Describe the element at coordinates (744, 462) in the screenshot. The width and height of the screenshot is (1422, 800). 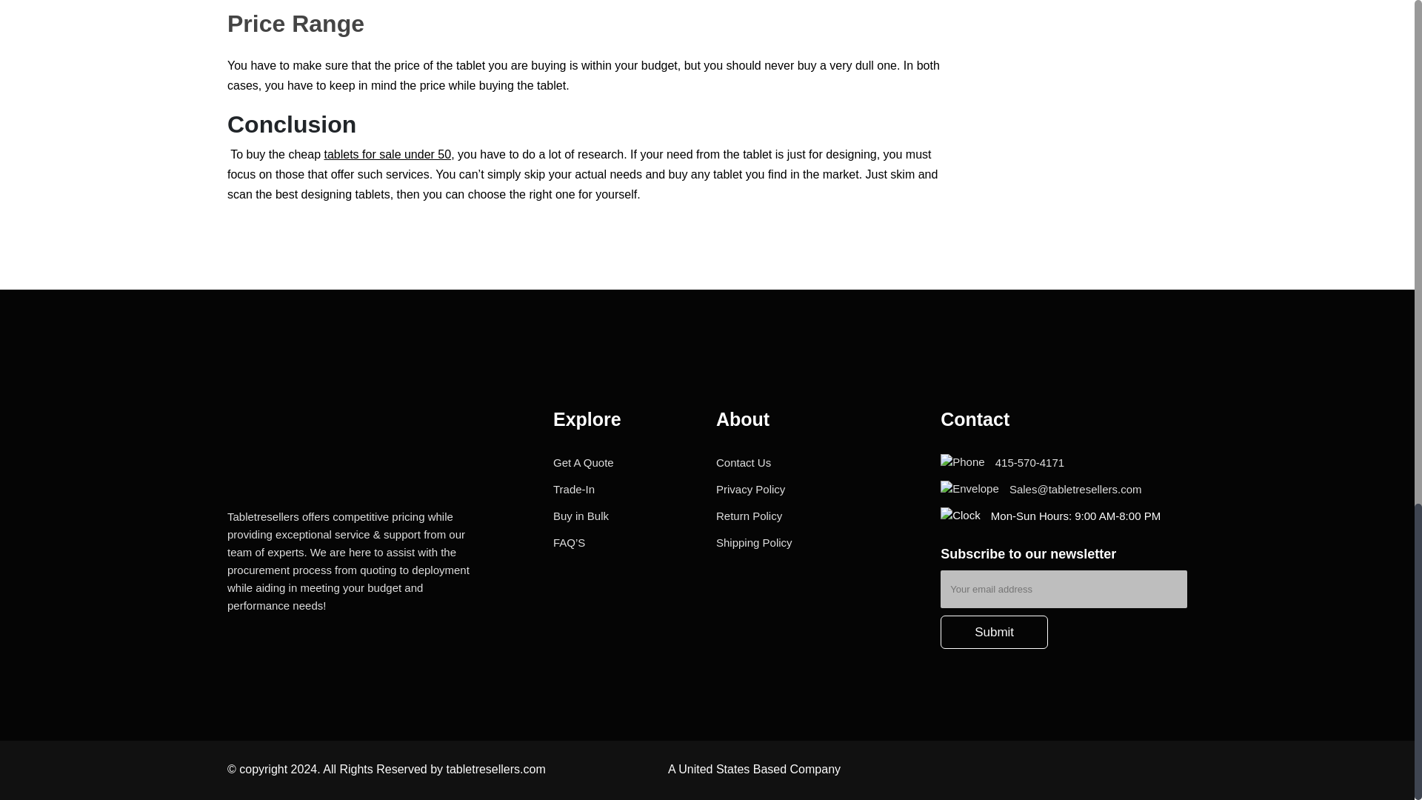
I see `Contact Us` at that location.